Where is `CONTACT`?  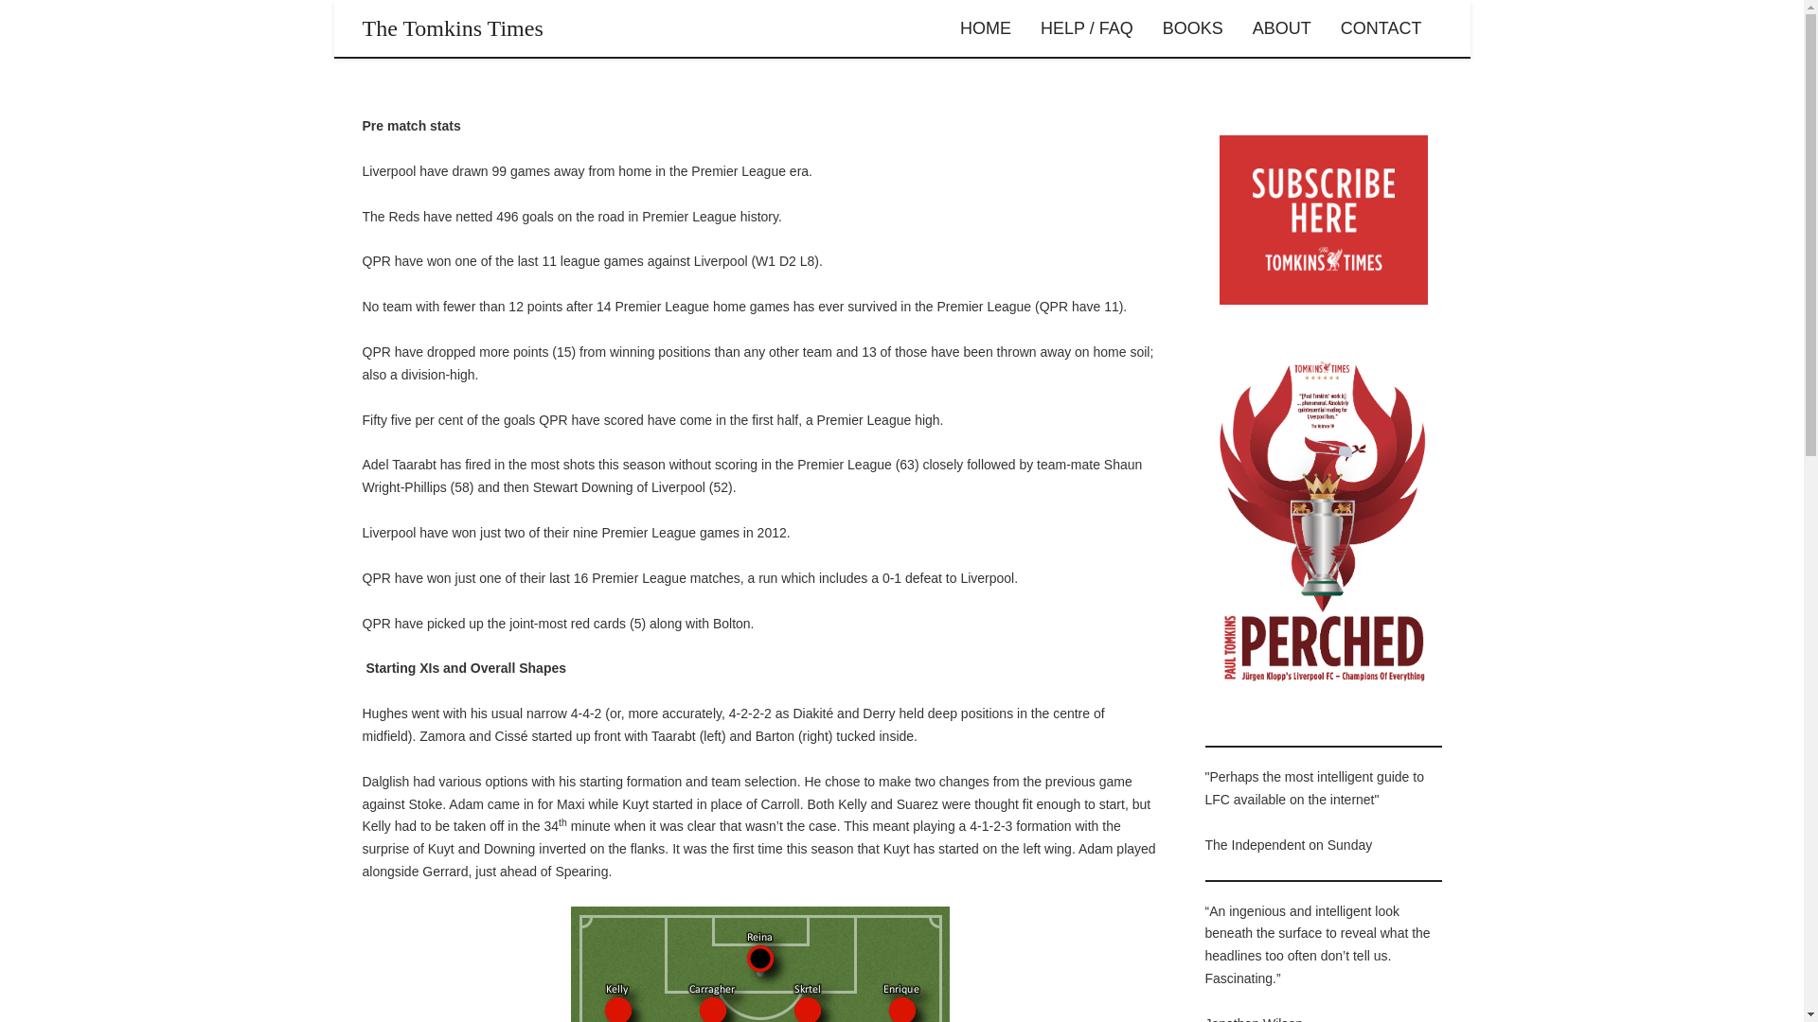
CONTACT is located at coordinates (1381, 28).